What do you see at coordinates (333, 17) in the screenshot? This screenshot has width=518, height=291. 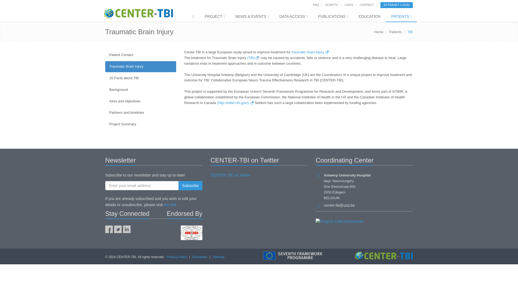 I see `PUBLICATIONS` at bounding box center [333, 17].